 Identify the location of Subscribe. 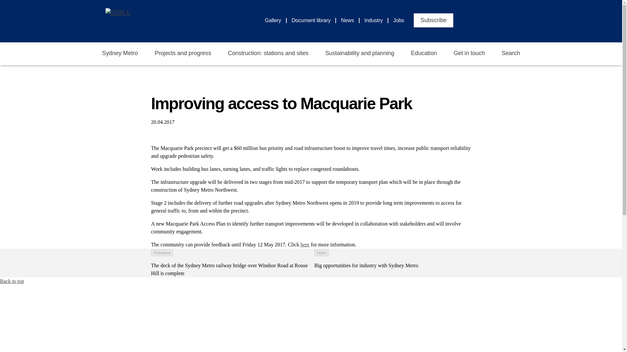
(433, 20).